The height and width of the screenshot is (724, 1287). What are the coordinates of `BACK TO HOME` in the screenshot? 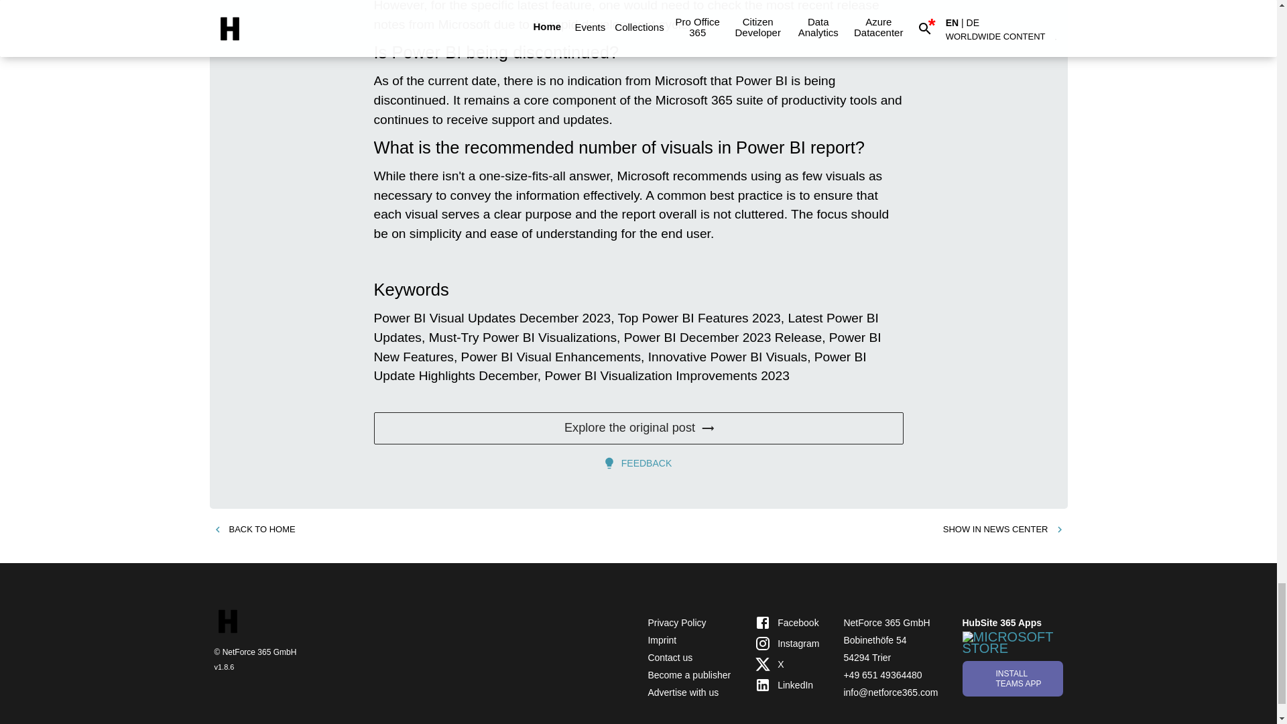 It's located at (253, 530).